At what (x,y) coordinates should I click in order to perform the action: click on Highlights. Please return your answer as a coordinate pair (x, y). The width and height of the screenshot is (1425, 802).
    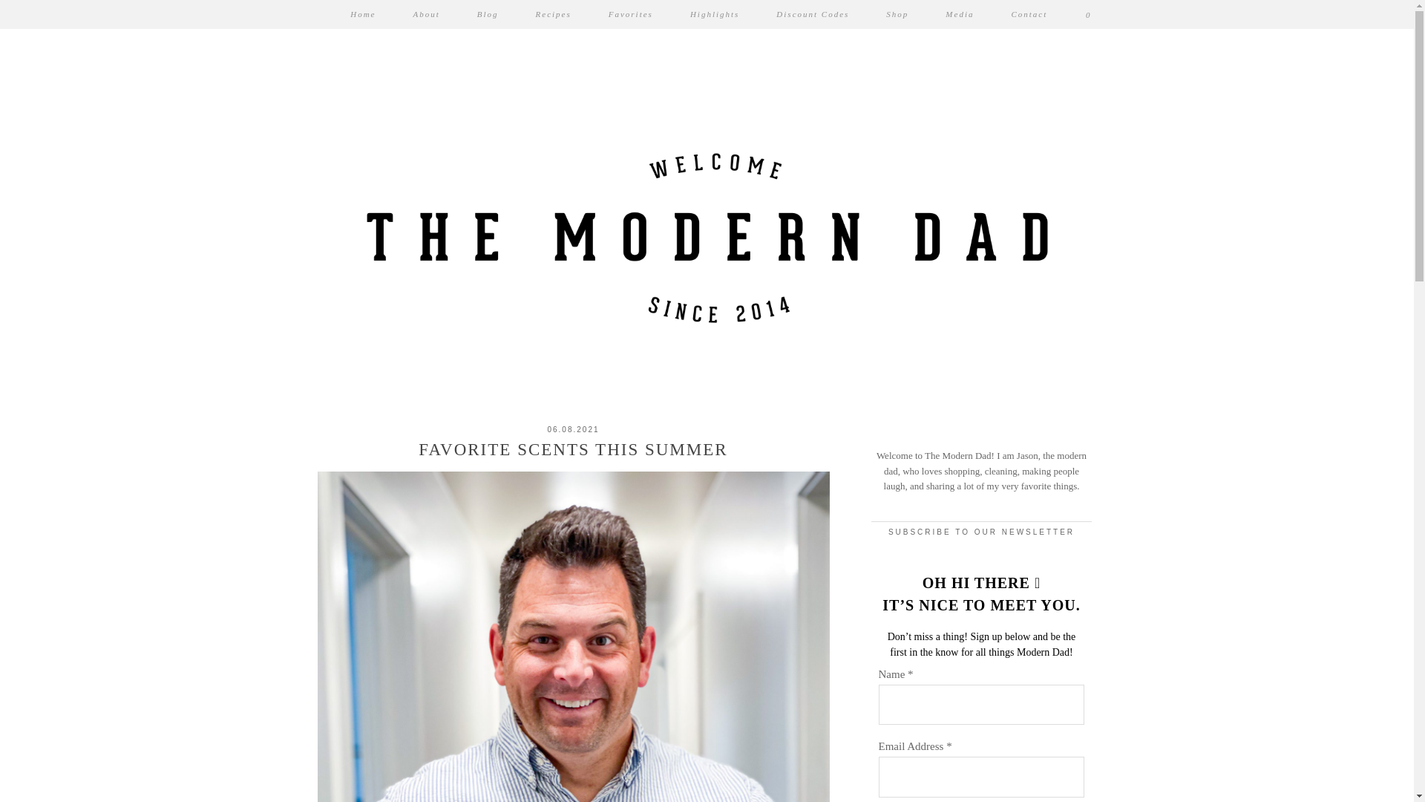
    Looking at the image, I should click on (714, 13).